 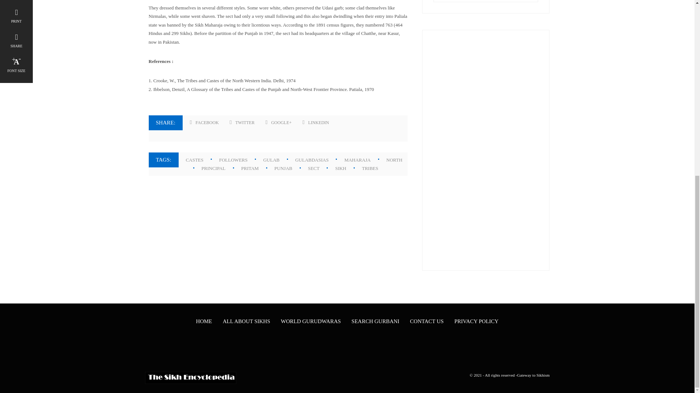 What do you see at coordinates (204, 123) in the screenshot?
I see `Share toFacebook` at bounding box center [204, 123].